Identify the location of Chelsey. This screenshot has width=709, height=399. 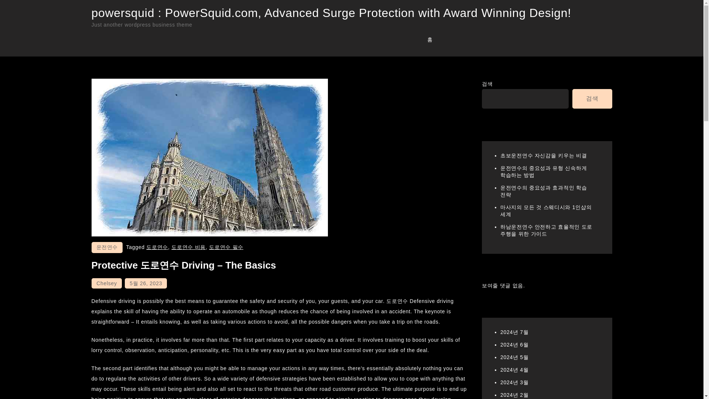
(106, 283).